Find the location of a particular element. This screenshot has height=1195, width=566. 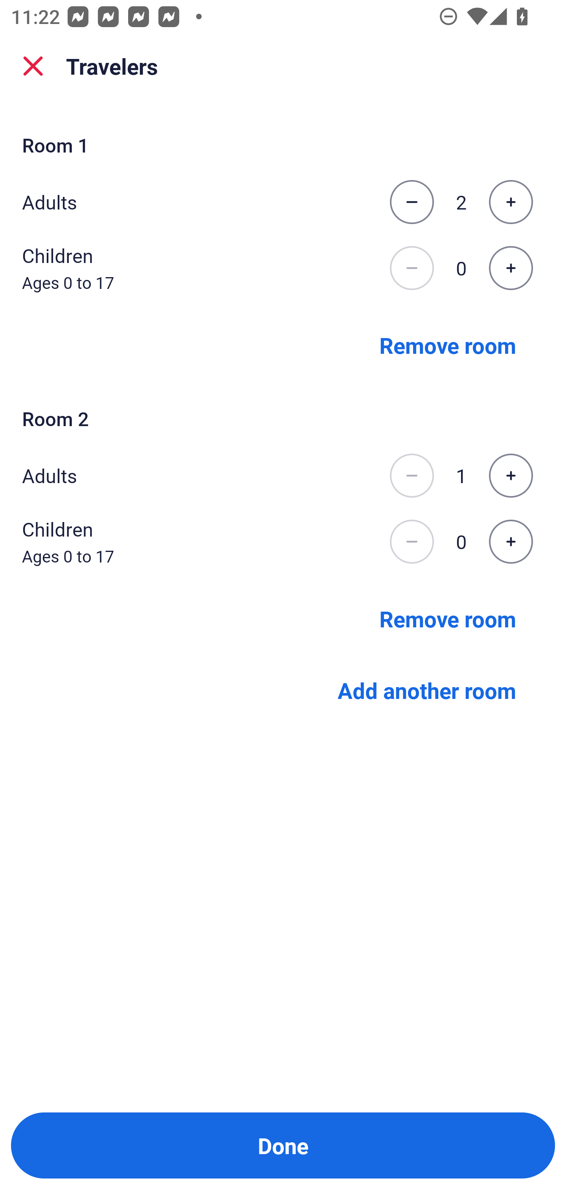

Decrease the number of children is located at coordinates (412, 268).